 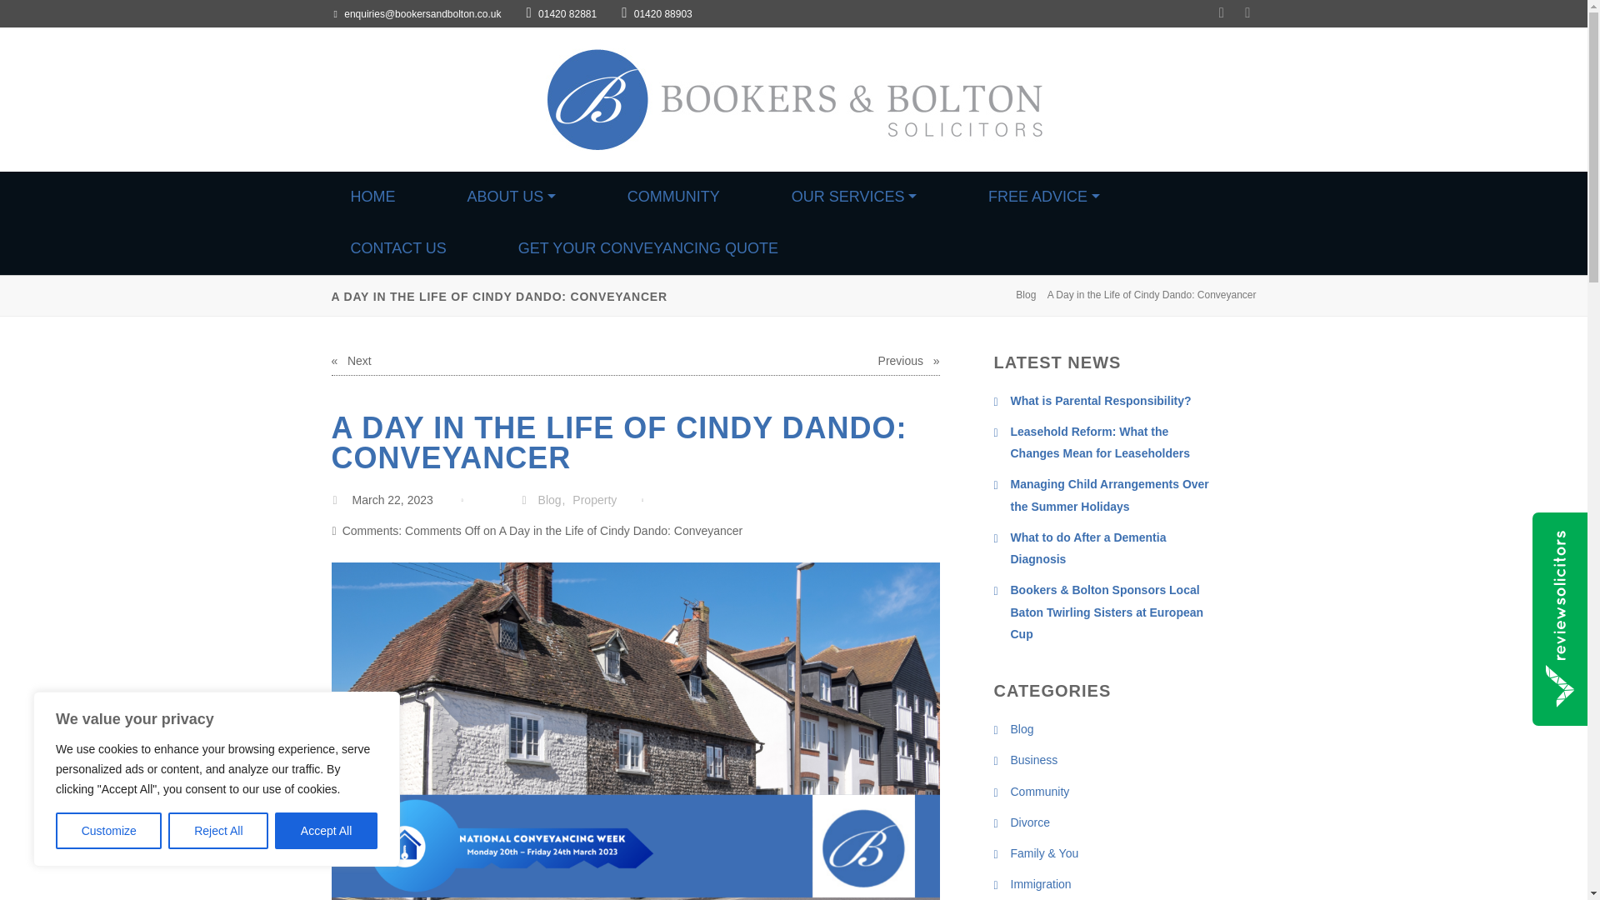 What do you see at coordinates (673, 197) in the screenshot?
I see `COMMUNITY` at bounding box center [673, 197].